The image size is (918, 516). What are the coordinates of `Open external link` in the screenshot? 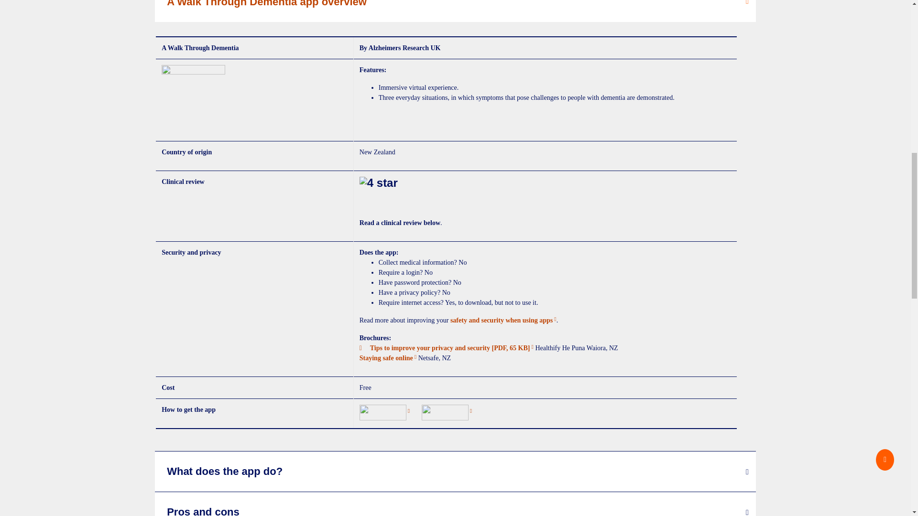 It's located at (384, 412).